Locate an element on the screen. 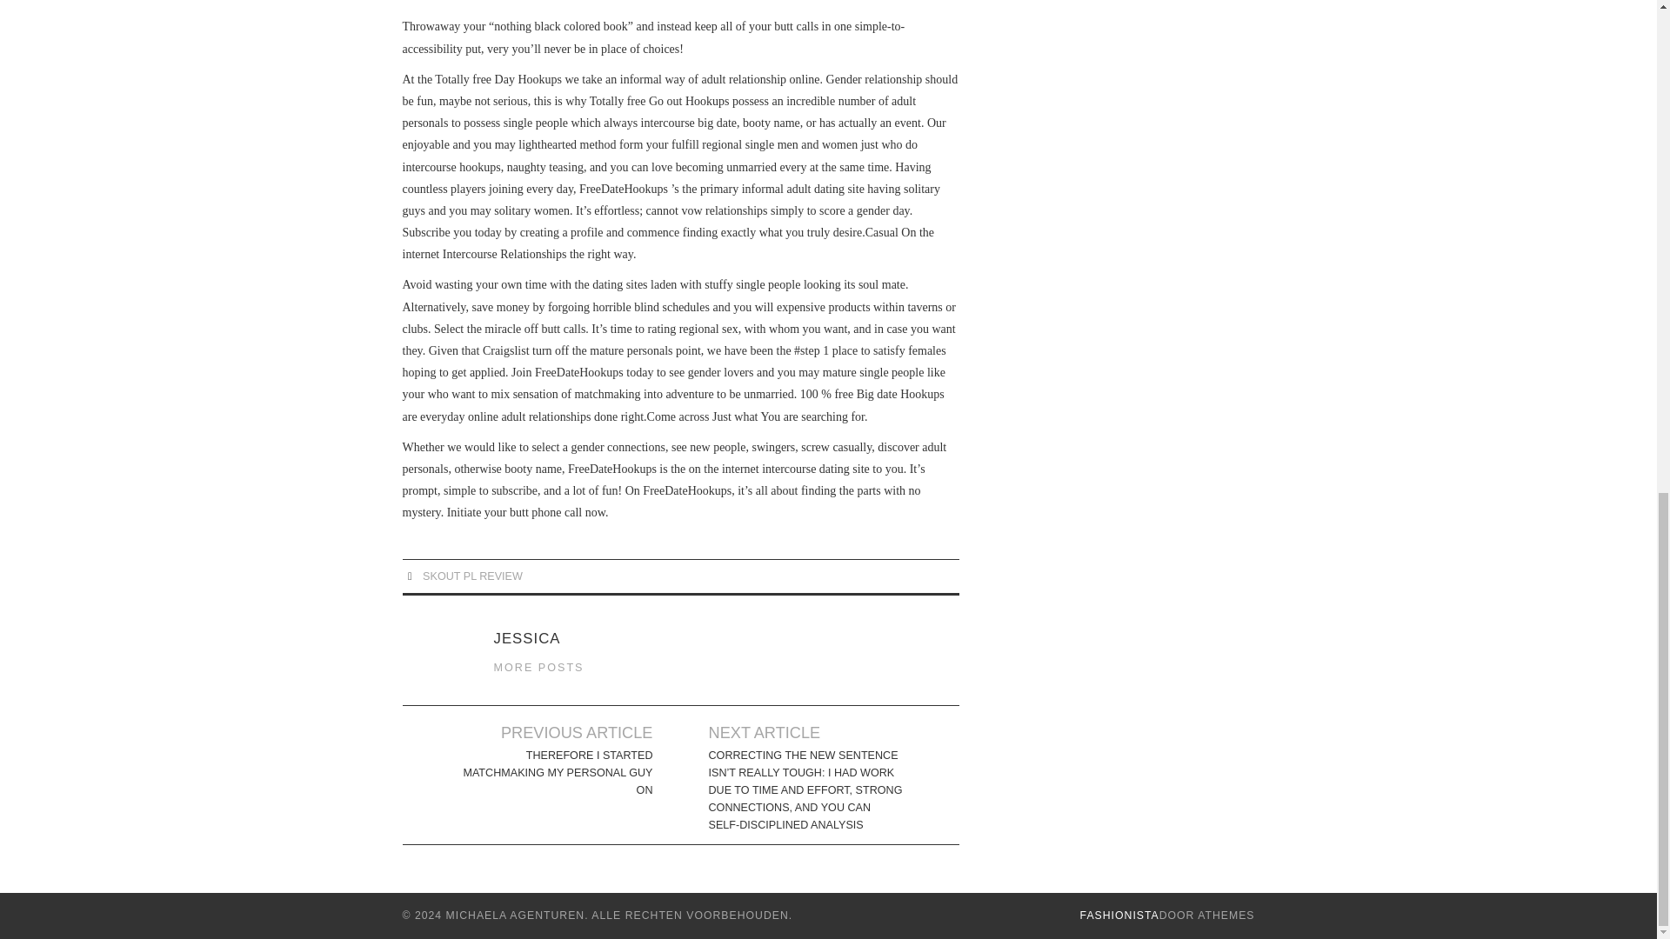 Image resolution: width=1670 pixels, height=939 pixels. SKOUT PL REVIEW is located at coordinates (471, 576).